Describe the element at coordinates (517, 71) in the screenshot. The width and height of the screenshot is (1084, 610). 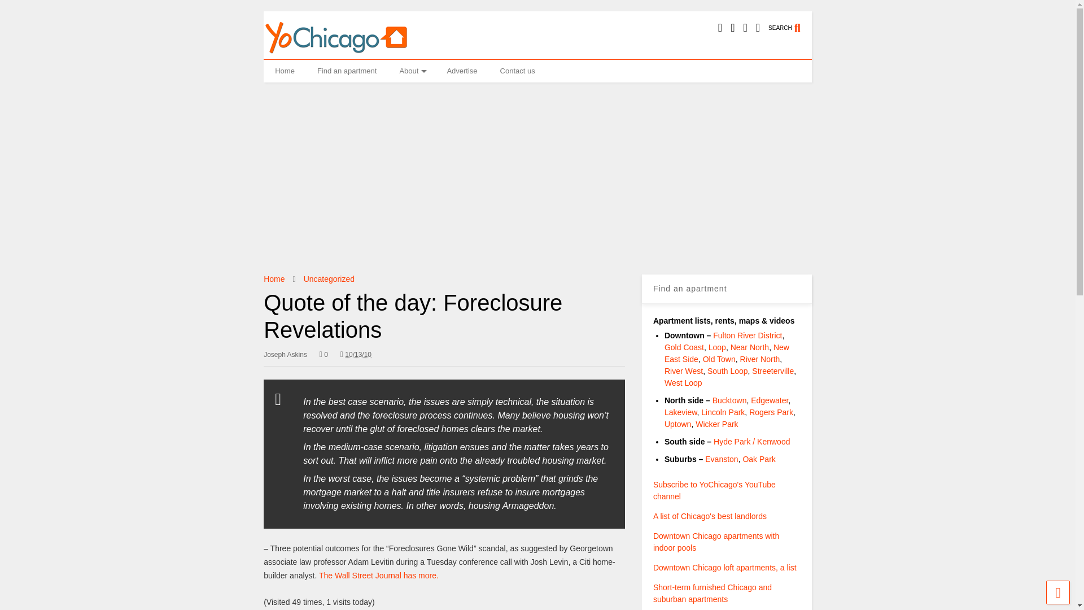
I see `Contact us` at that location.